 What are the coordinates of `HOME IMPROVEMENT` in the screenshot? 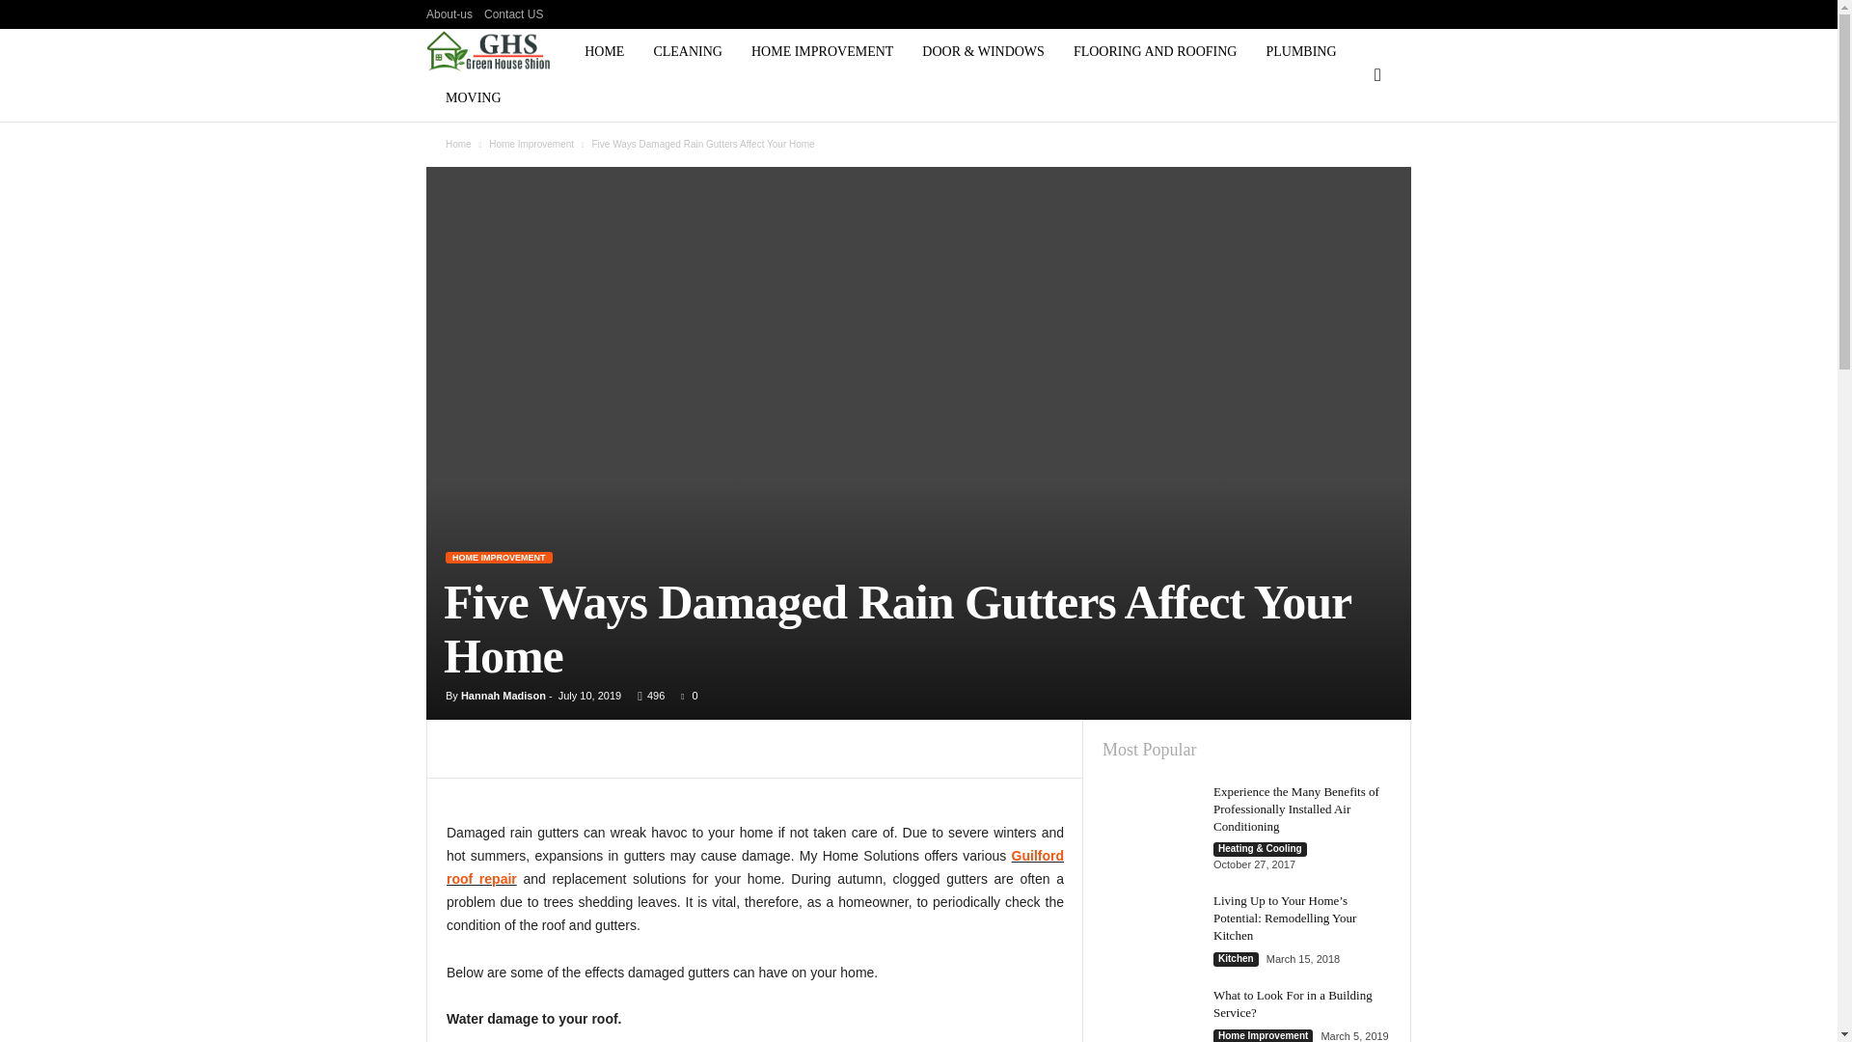 It's located at (499, 558).